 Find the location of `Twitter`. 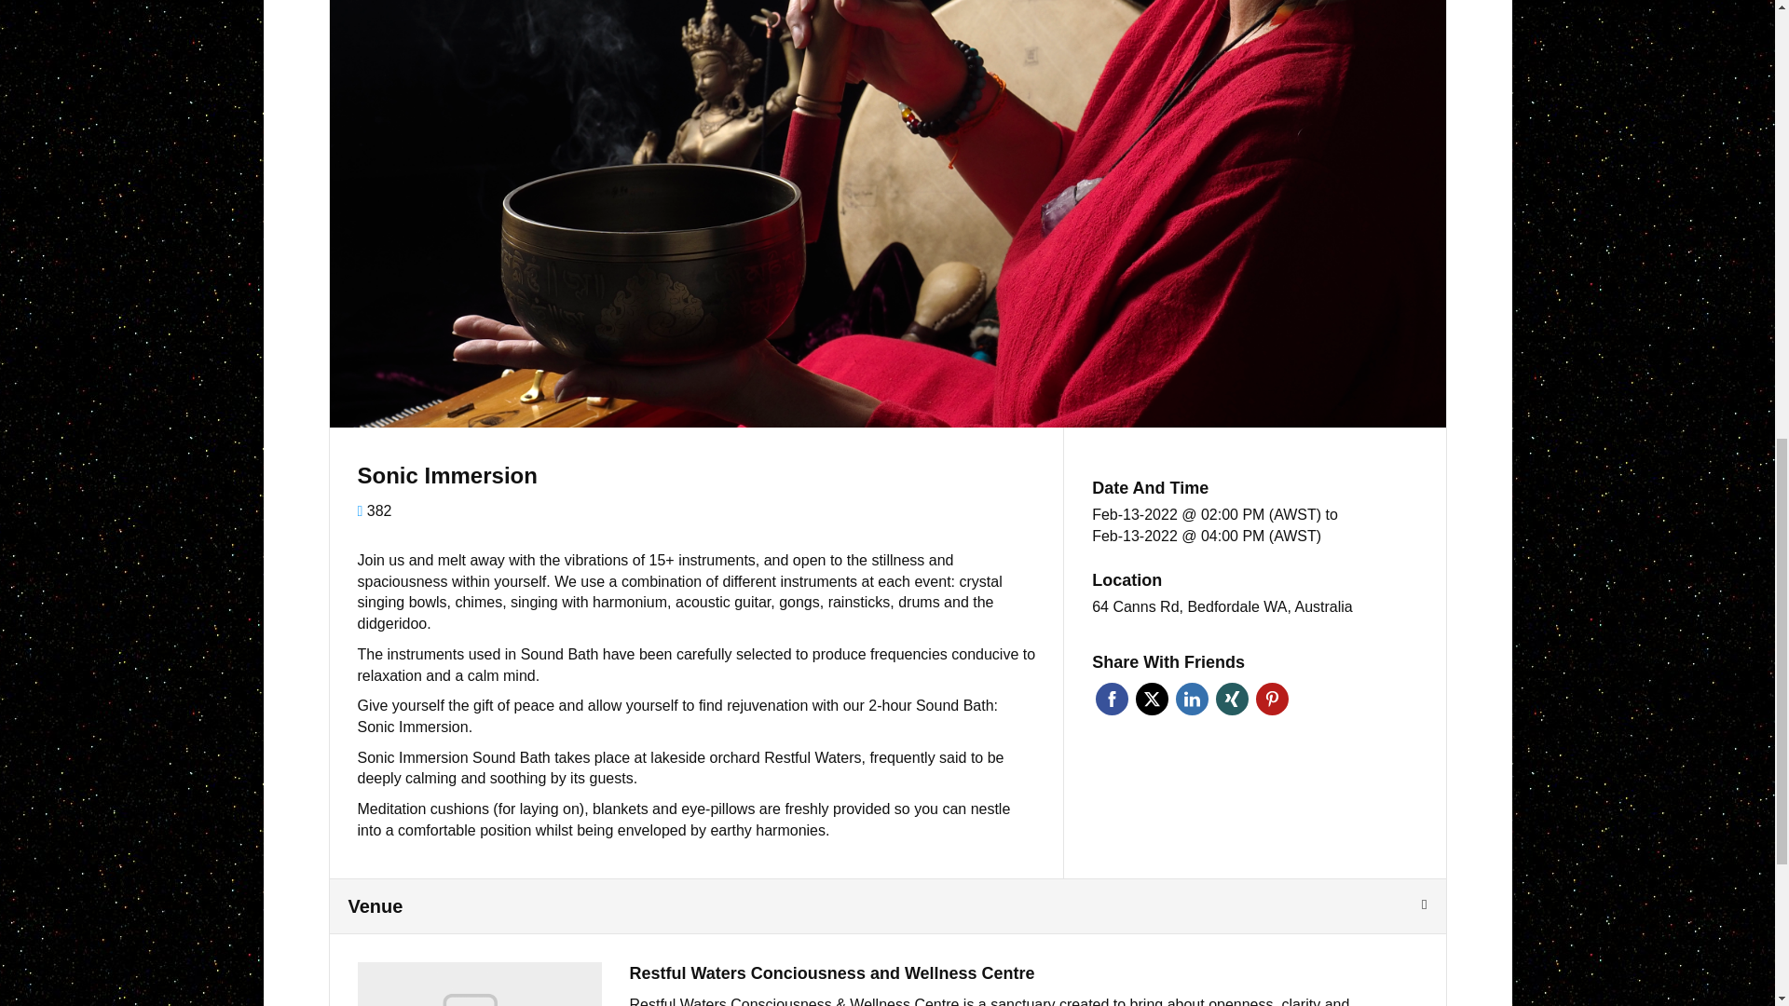

Twitter is located at coordinates (1152, 699).